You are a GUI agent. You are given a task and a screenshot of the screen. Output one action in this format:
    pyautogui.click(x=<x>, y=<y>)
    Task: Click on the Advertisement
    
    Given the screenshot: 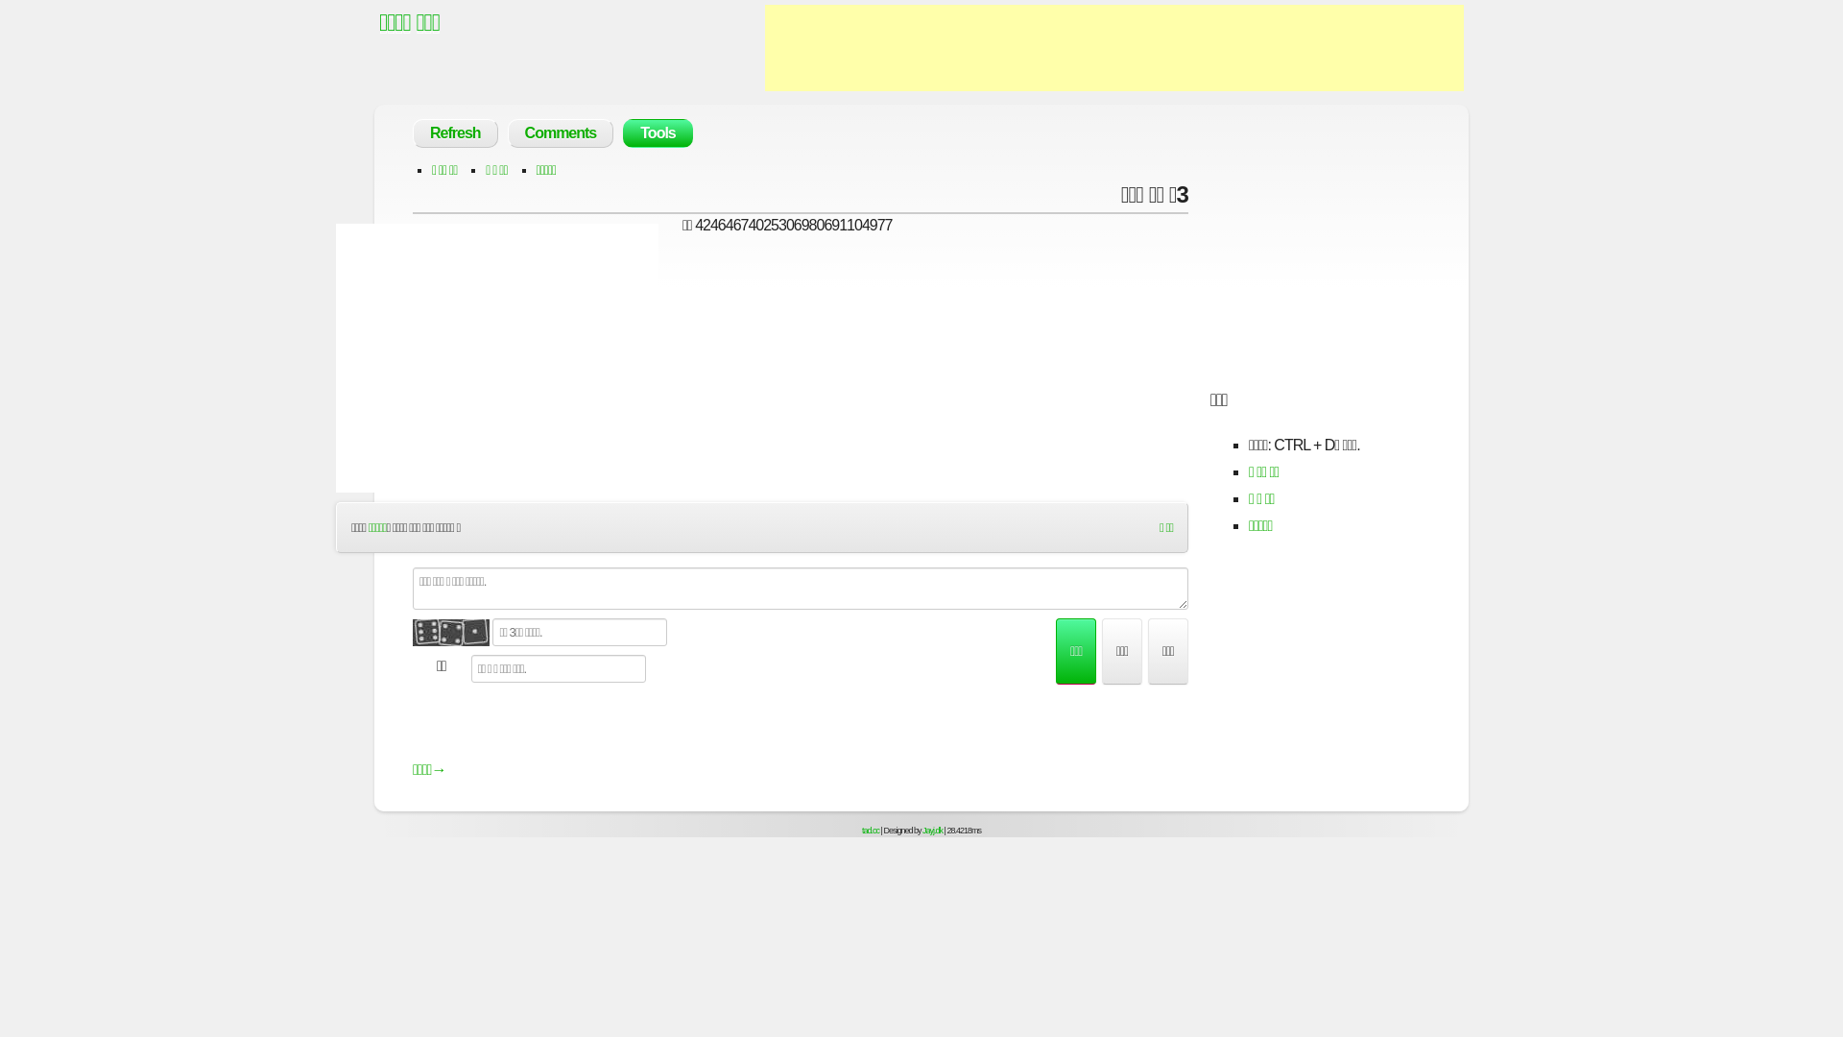 What is the action you would take?
    pyautogui.click(x=1114, y=48)
    